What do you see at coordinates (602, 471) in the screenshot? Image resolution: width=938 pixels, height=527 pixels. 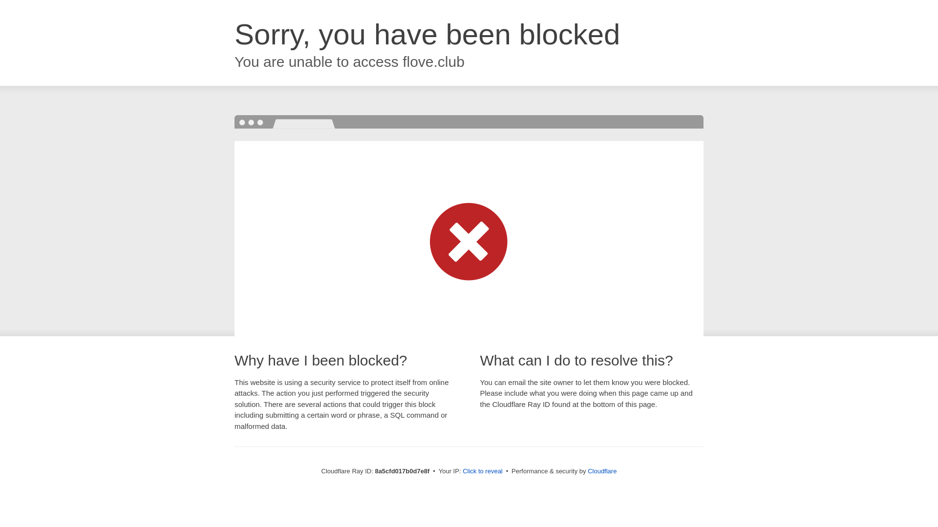 I see `Cloudflare` at bounding box center [602, 471].